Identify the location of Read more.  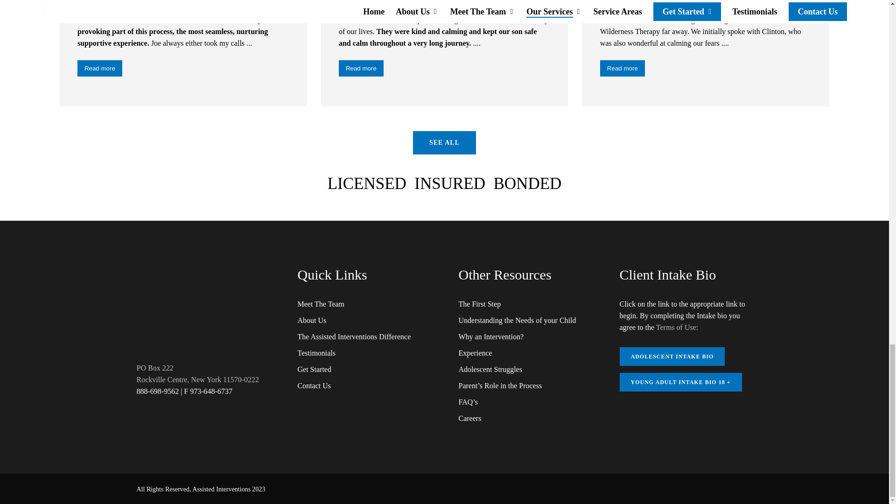
(361, 68).